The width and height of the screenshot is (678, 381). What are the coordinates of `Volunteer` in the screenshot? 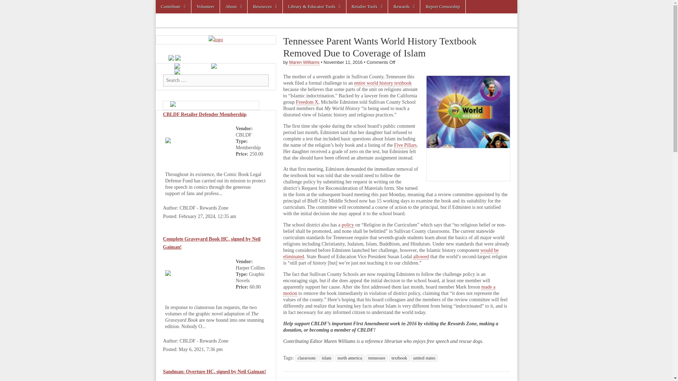 It's located at (206, 6).